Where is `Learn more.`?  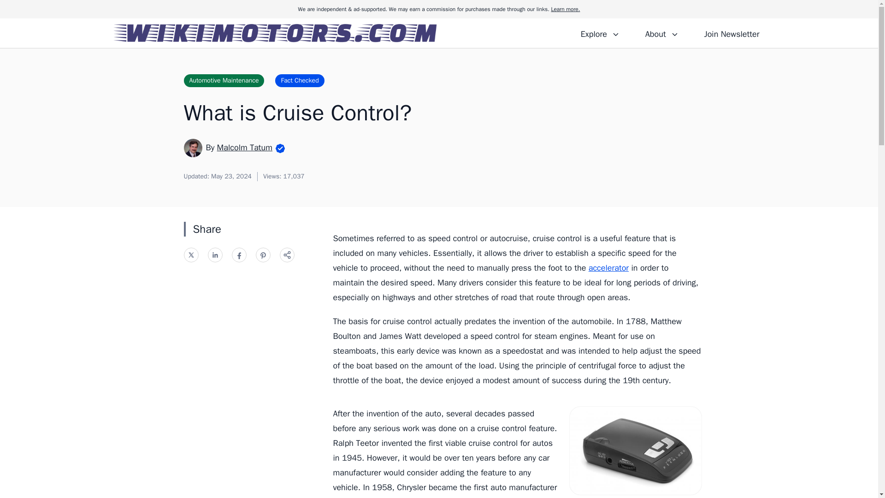 Learn more. is located at coordinates (565, 9).